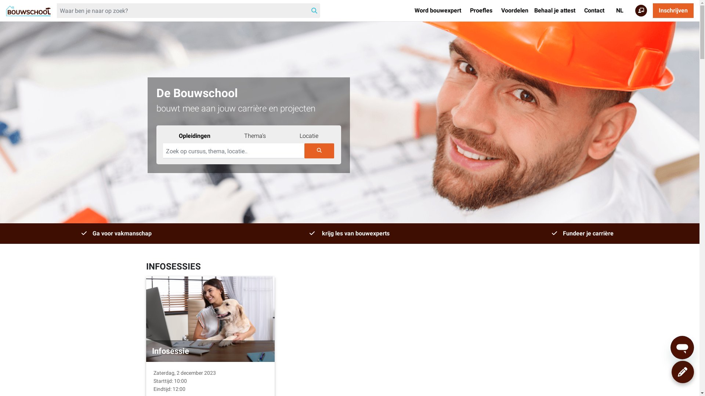 Image resolution: width=705 pixels, height=396 pixels. What do you see at coordinates (515, 11) in the screenshot?
I see `Voordelen` at bounding box center [515, 11].